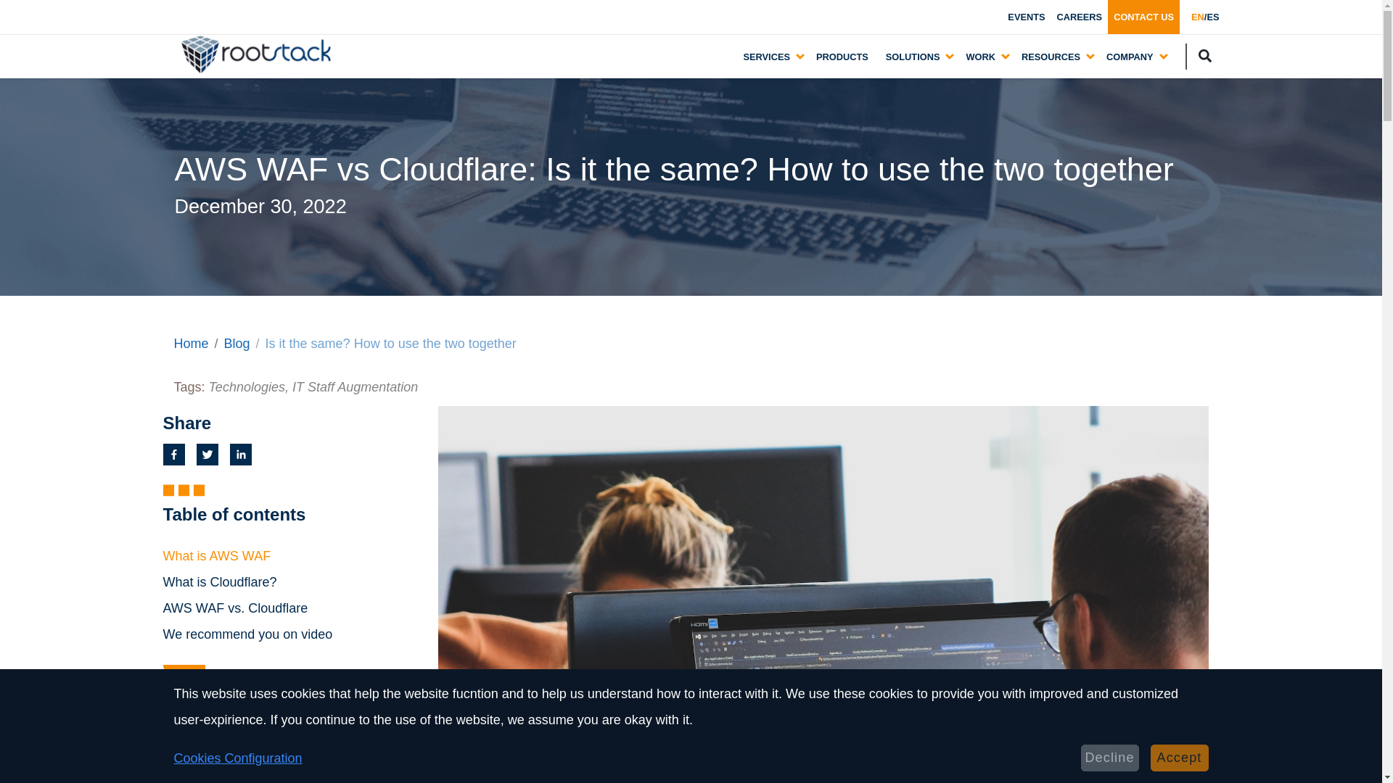  I want to click on COMPANY, so click(1129, 55).